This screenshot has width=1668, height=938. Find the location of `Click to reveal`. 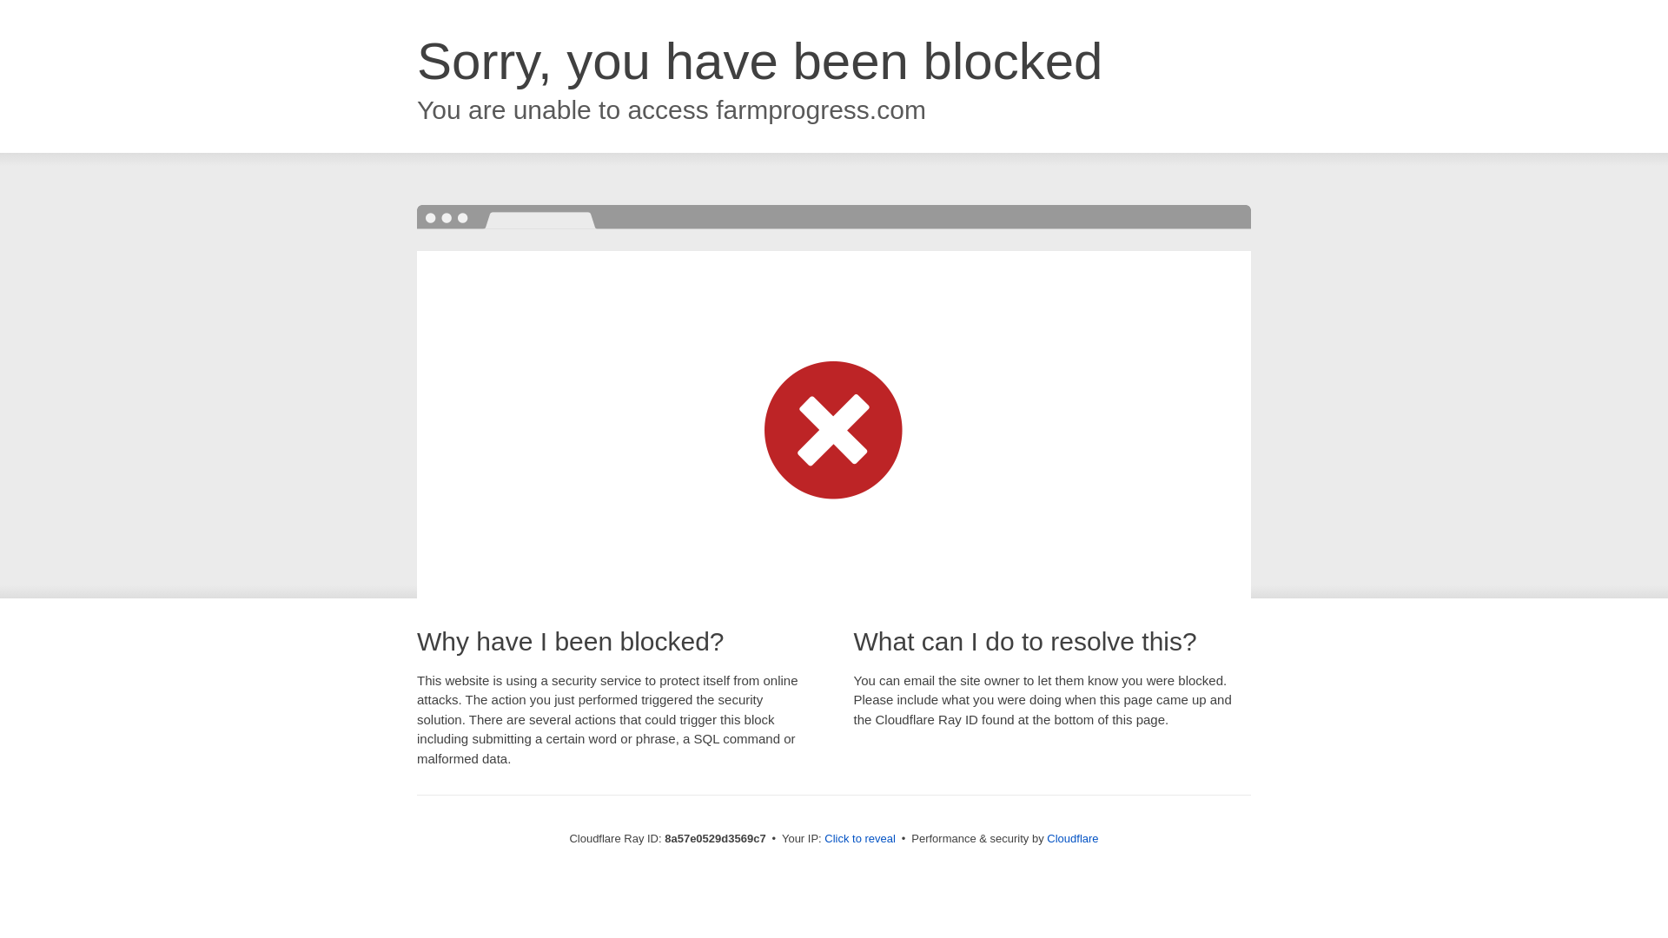

Click to reveal is located at coordinates (860, 839).